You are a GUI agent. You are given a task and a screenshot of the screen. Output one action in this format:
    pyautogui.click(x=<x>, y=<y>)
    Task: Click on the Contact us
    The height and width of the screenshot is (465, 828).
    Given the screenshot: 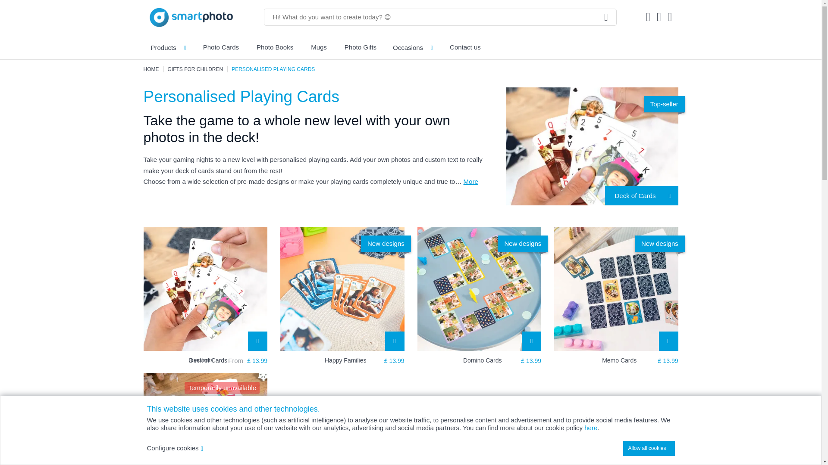 What is the action you would take?
    pyautogui.click(x=465, y=47)
    